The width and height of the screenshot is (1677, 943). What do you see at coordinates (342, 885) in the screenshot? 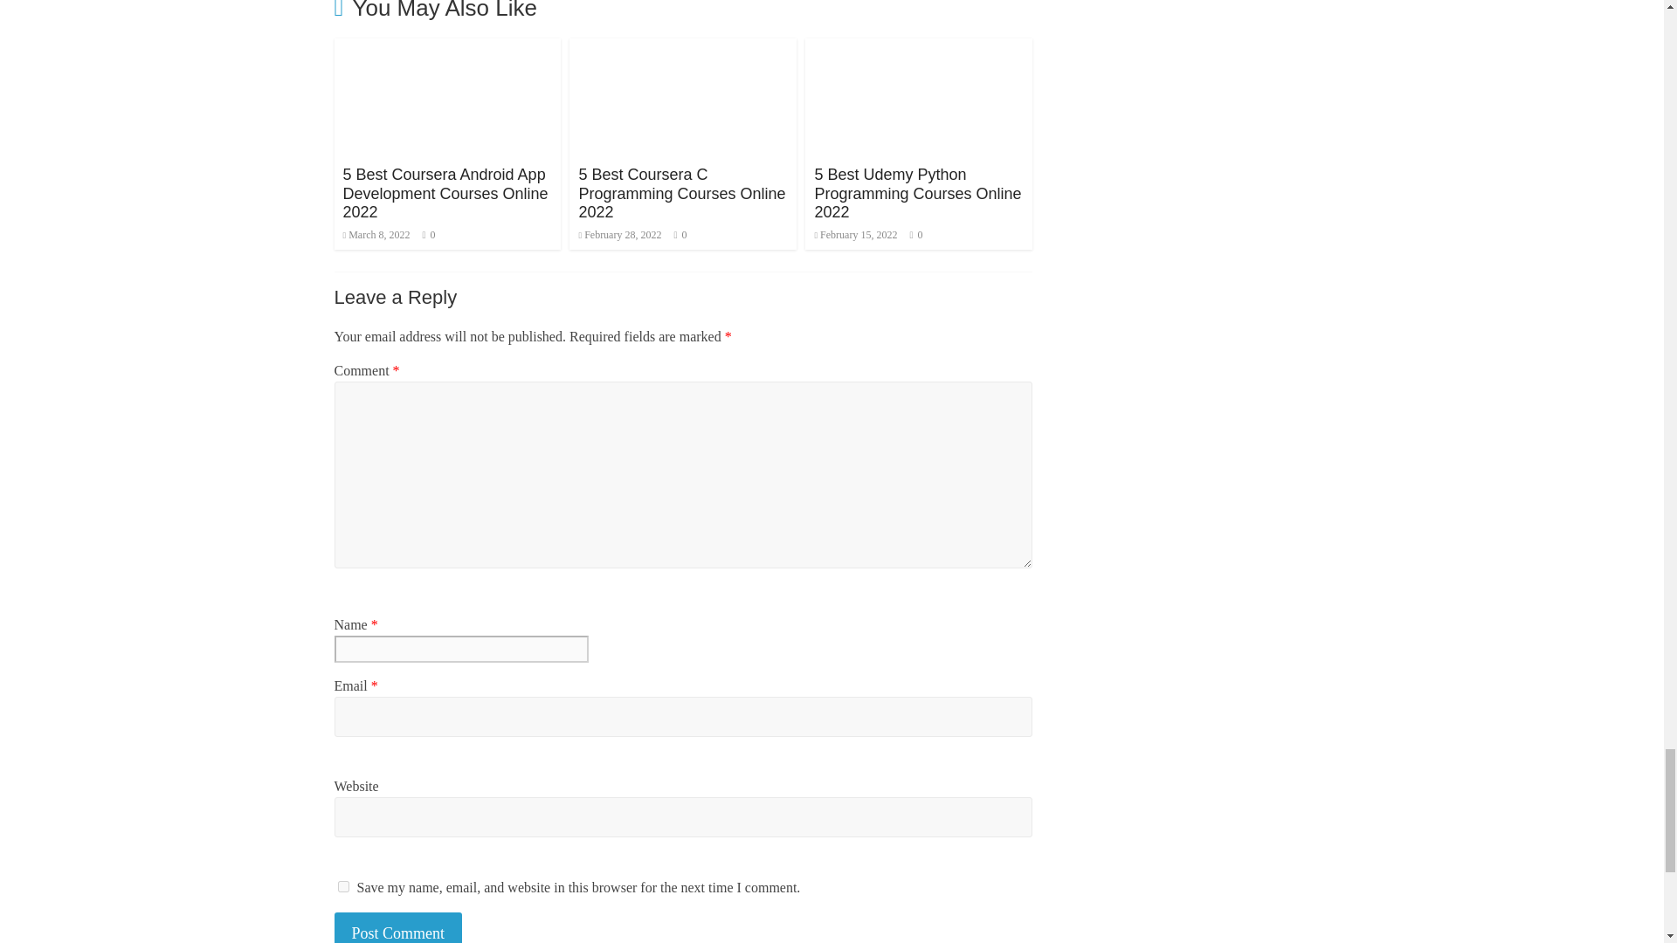
I see `yes` at bounding box center [342, 885].